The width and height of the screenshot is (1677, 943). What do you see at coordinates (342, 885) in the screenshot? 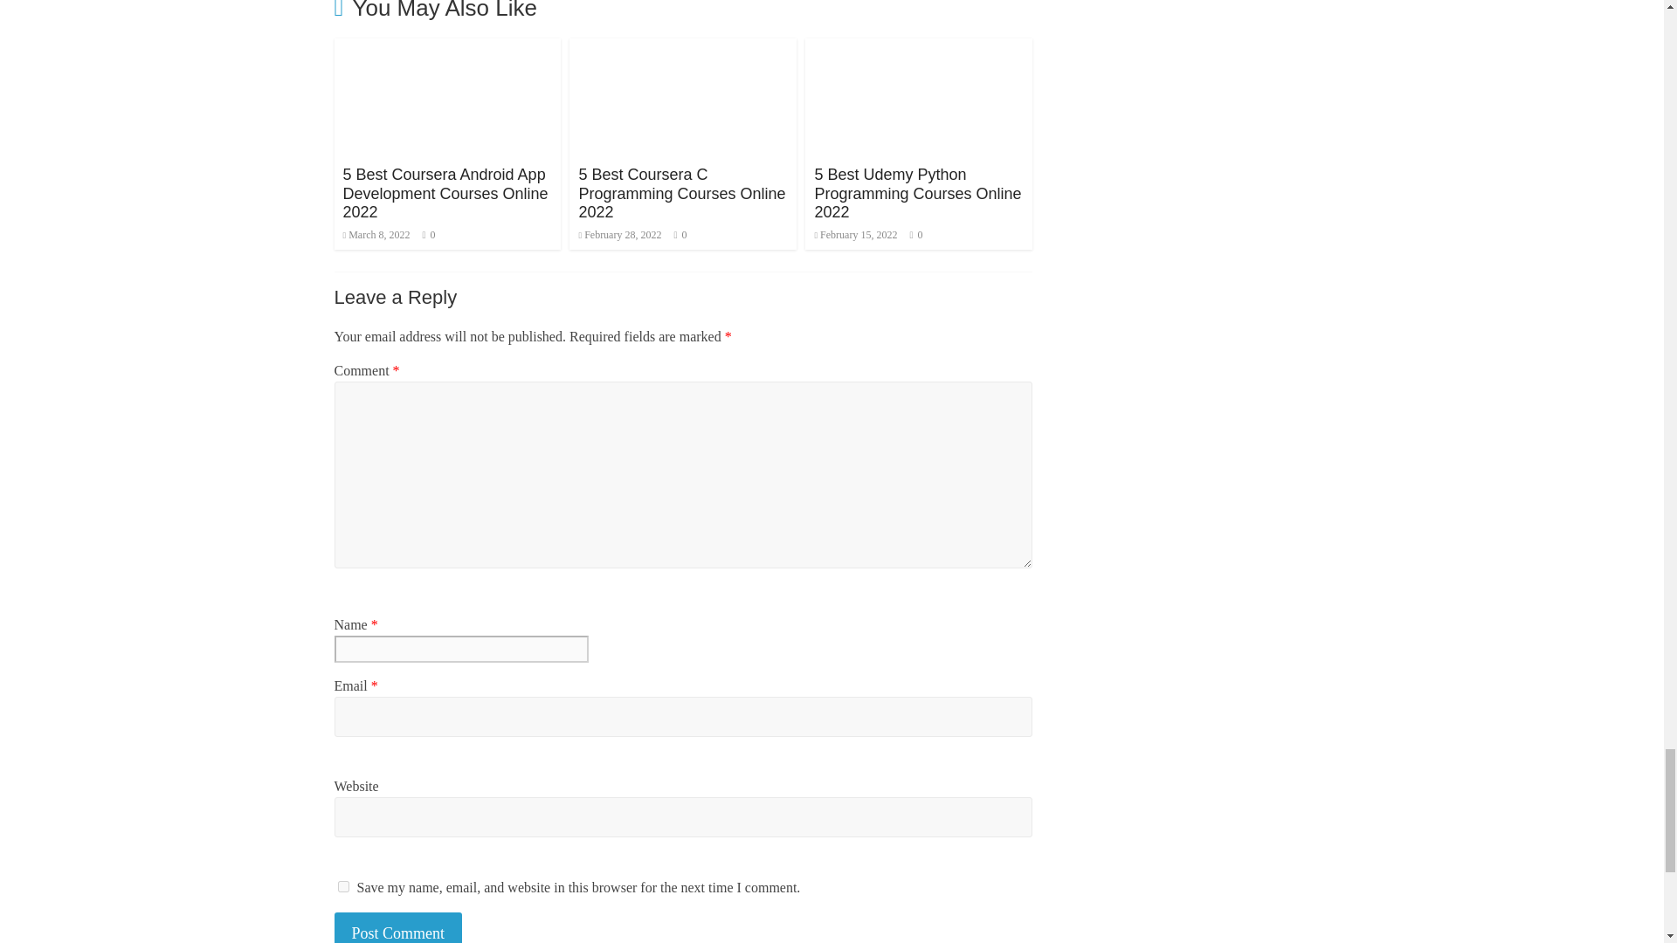
I see `yes` at bounding box center [342, 885].